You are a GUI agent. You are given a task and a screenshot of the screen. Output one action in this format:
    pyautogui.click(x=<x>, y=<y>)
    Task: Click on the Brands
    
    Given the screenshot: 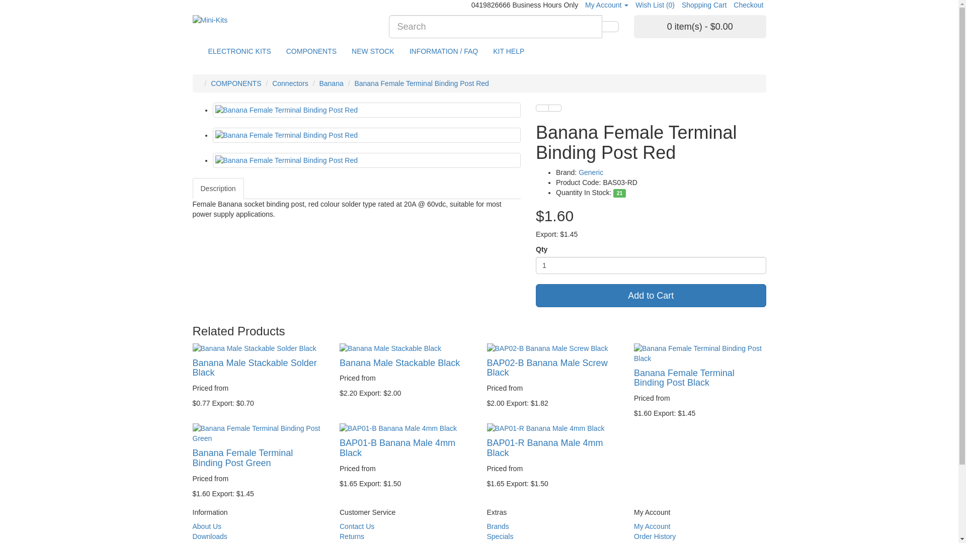 What is the action you would take?
    pyautogui.click(x=498, y=526)
    